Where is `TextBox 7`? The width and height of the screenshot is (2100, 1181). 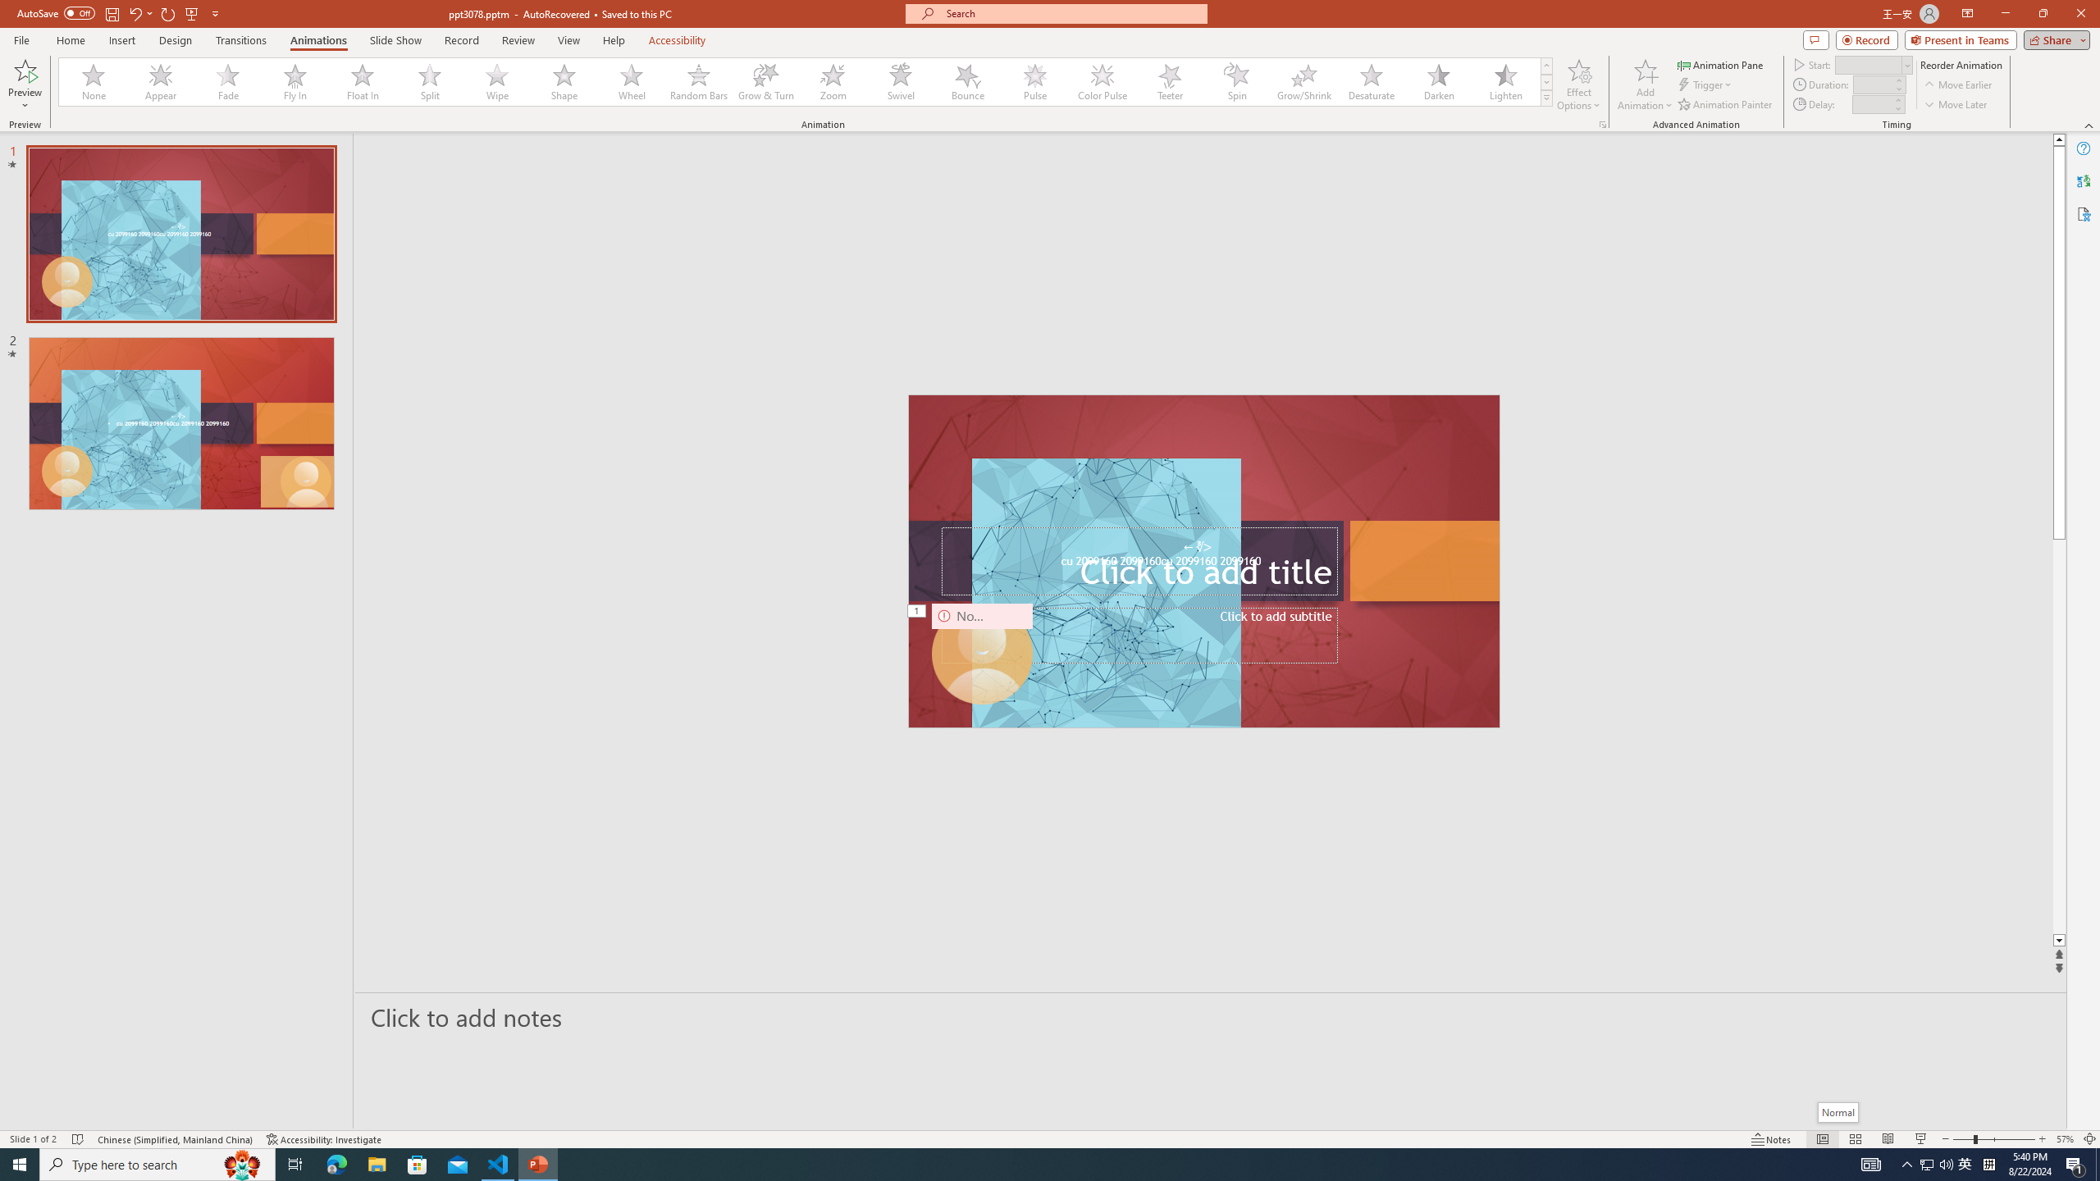 TextBox 7 is located at coordinates (1198, 547).